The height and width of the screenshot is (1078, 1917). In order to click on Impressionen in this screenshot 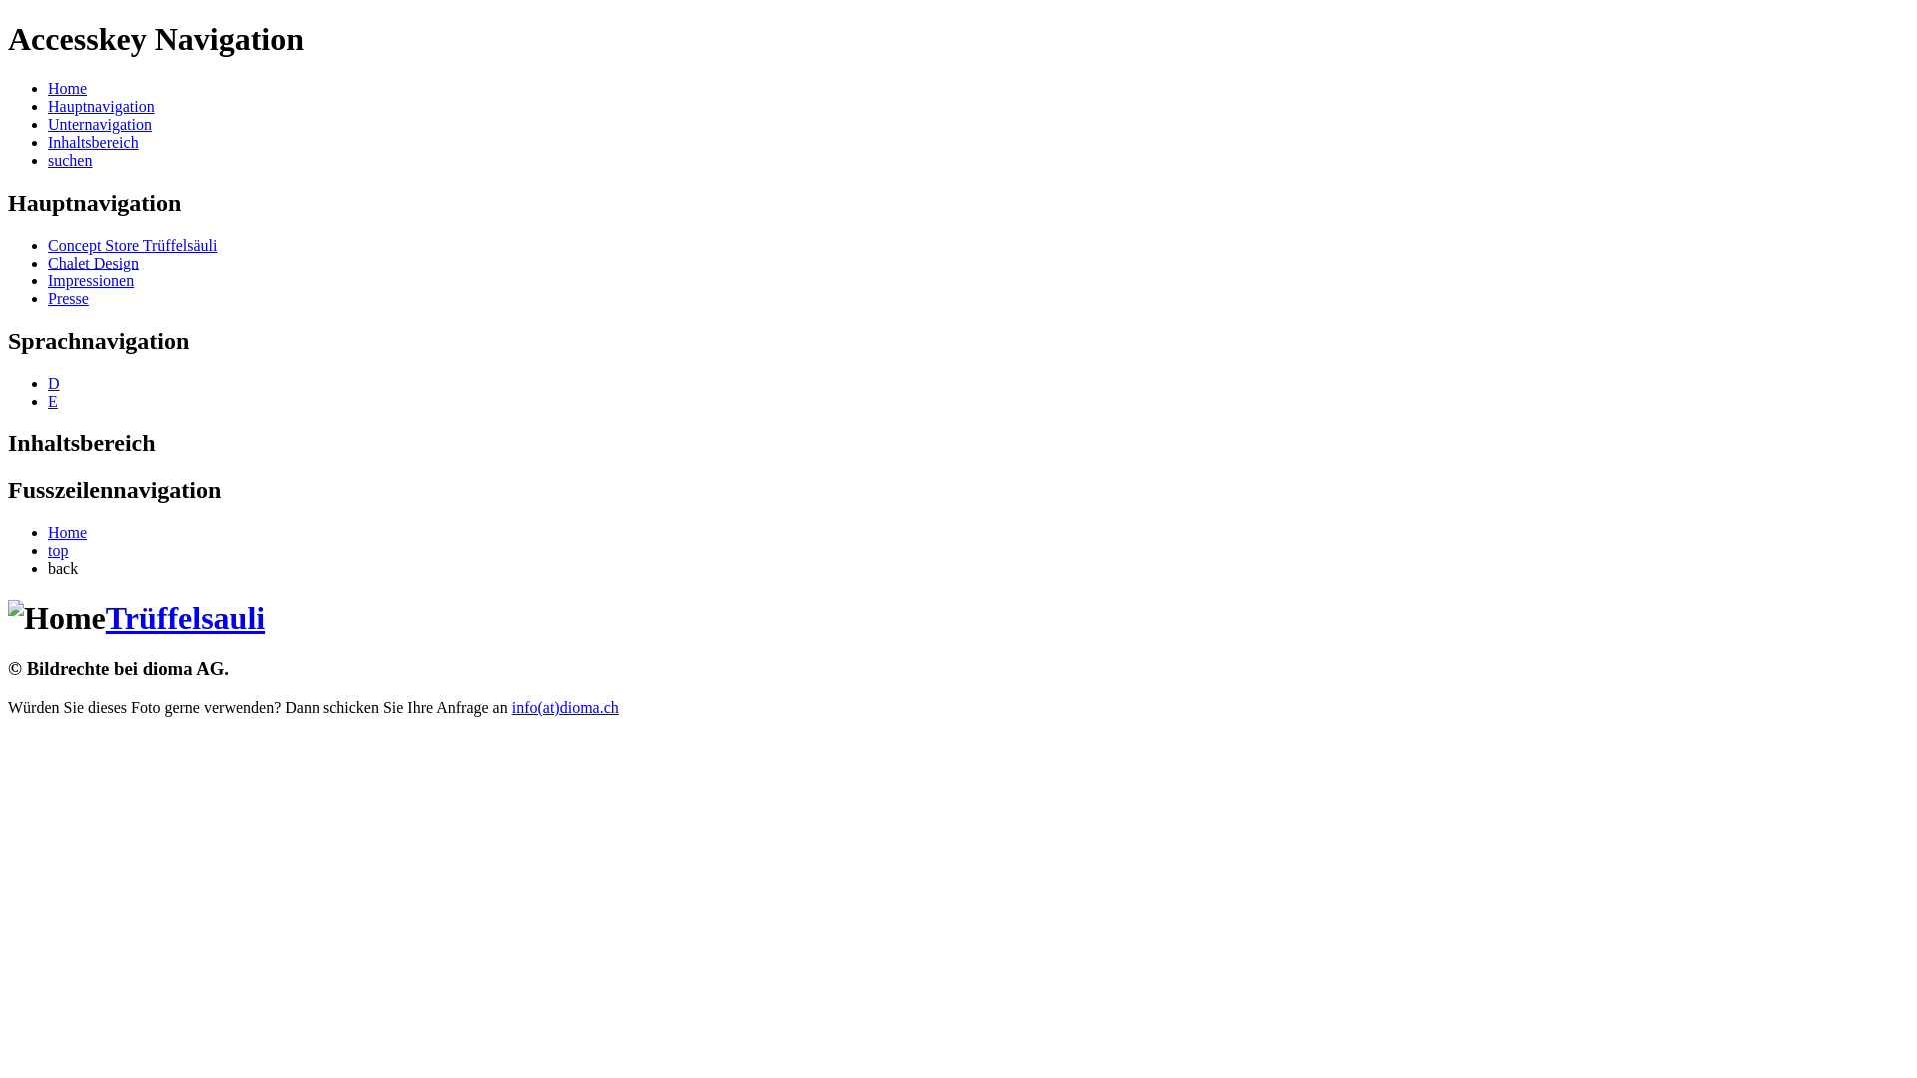, I will do `click(91, 281)`.